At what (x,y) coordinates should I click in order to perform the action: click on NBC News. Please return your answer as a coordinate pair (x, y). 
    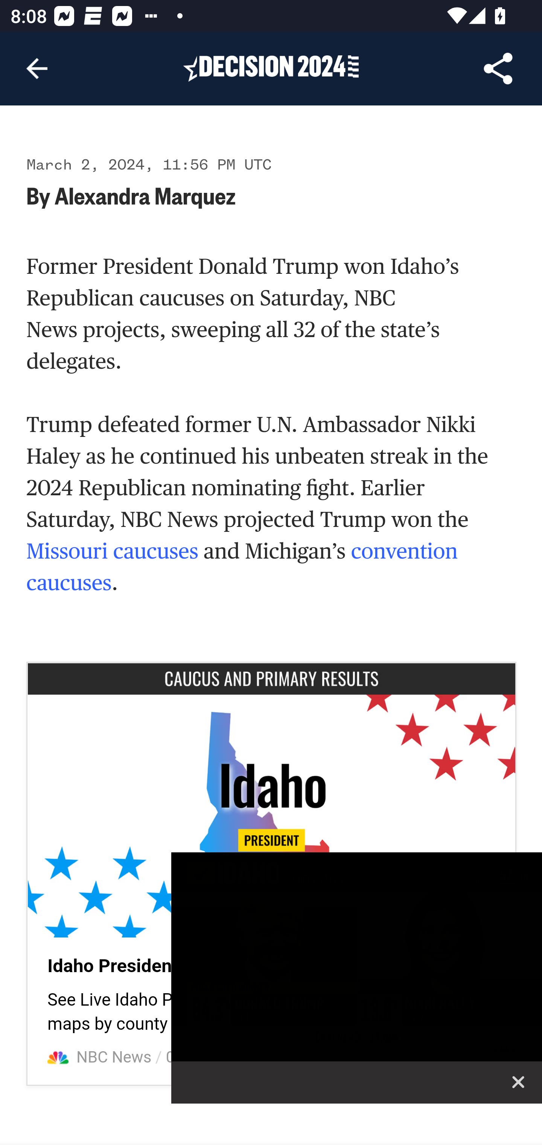
    Looking at the image, I should click on (114, 1058).